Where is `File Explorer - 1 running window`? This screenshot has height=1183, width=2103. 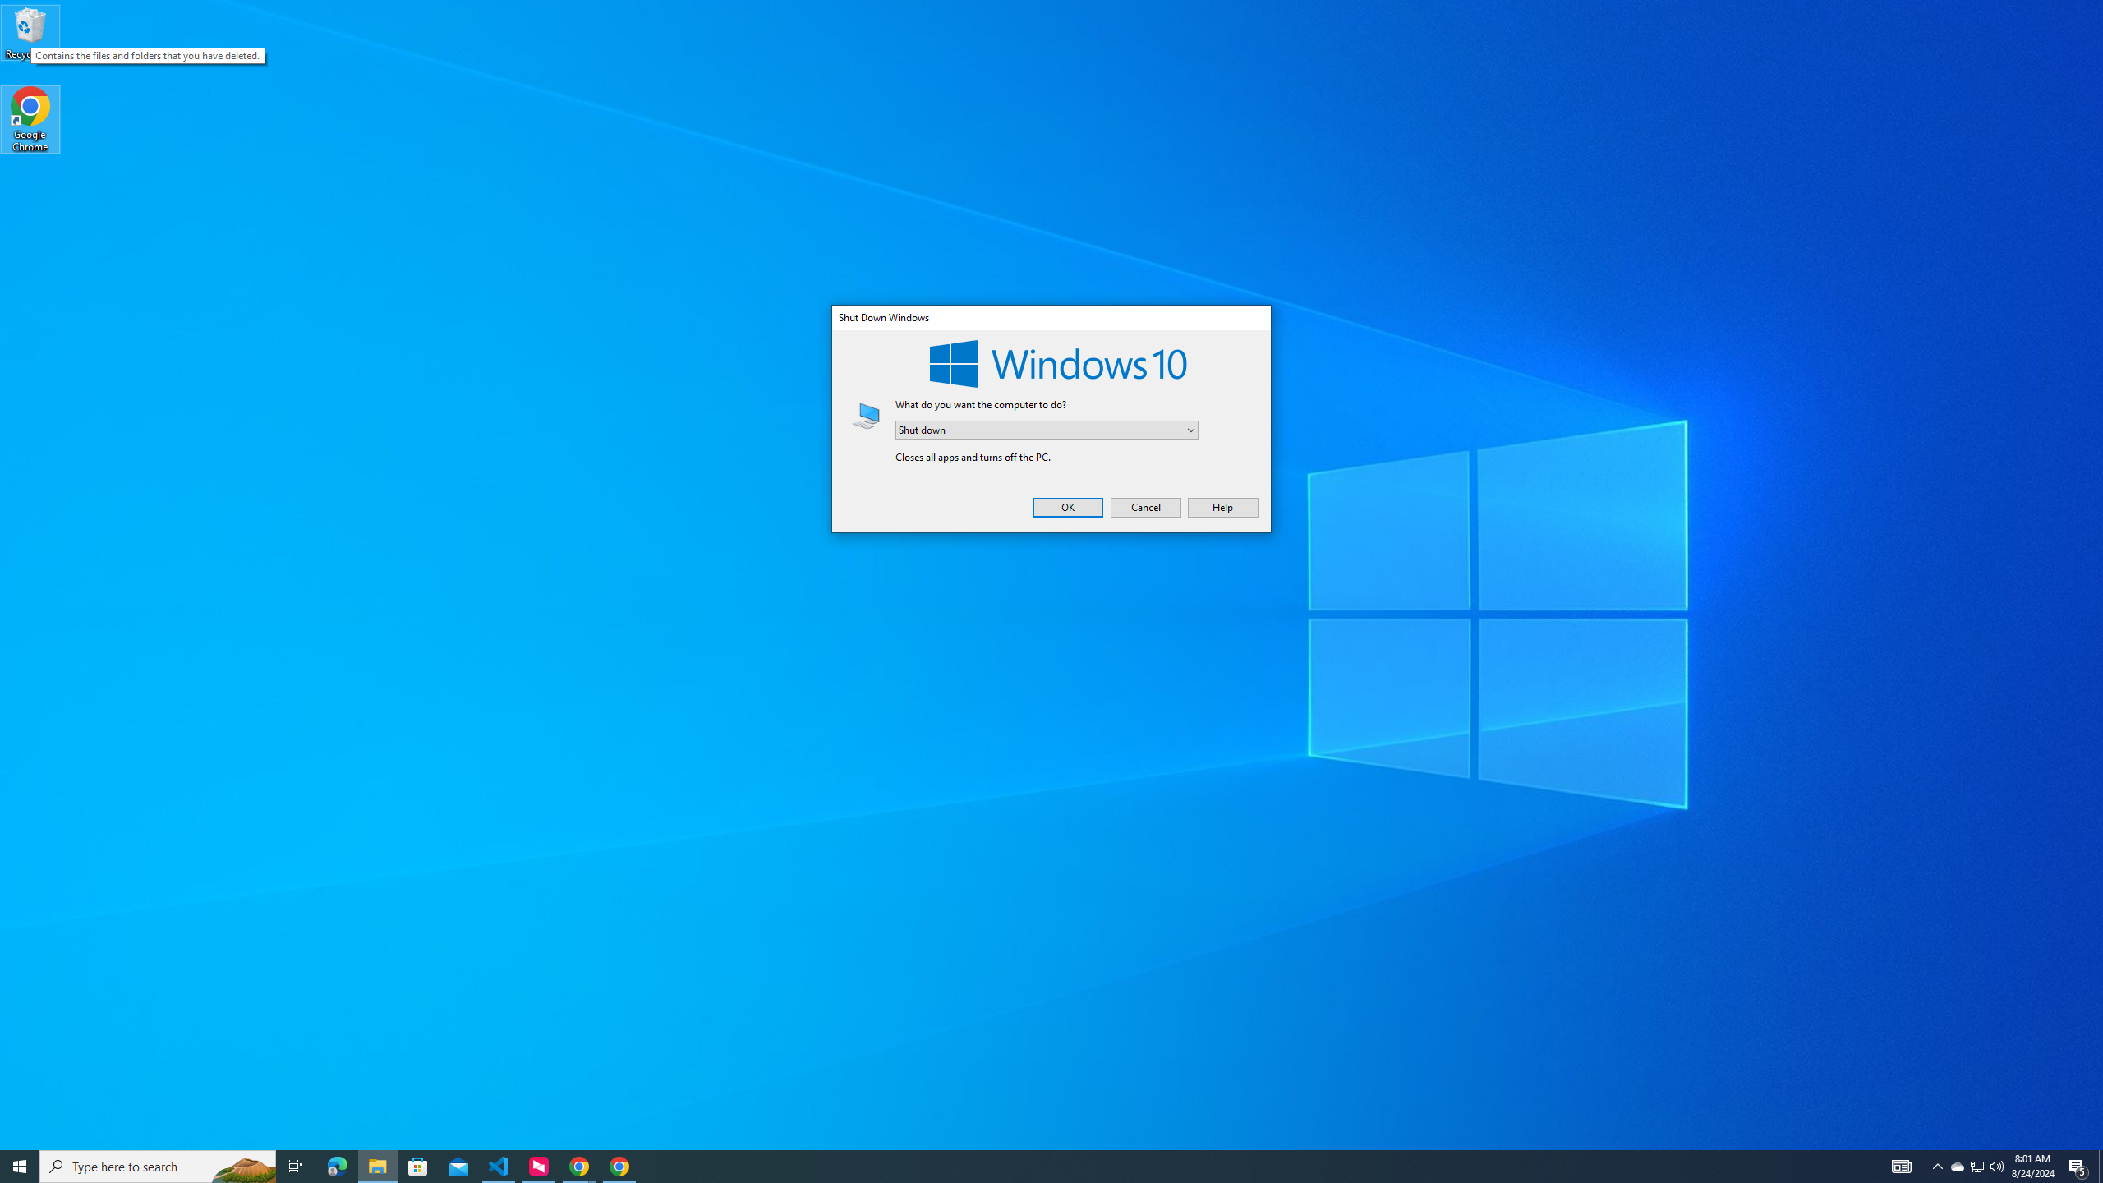
File Explorer - 1 running window is located at coordinates (1047, 430).